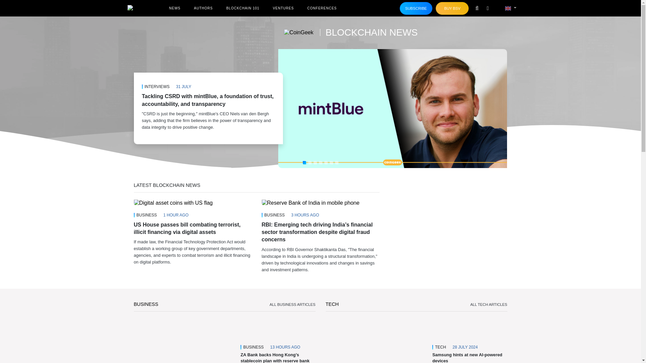  What do you see at coordinates (322, 8) in the screenshot?
I see `CONFERENCES` at bounding box center [322, 8].